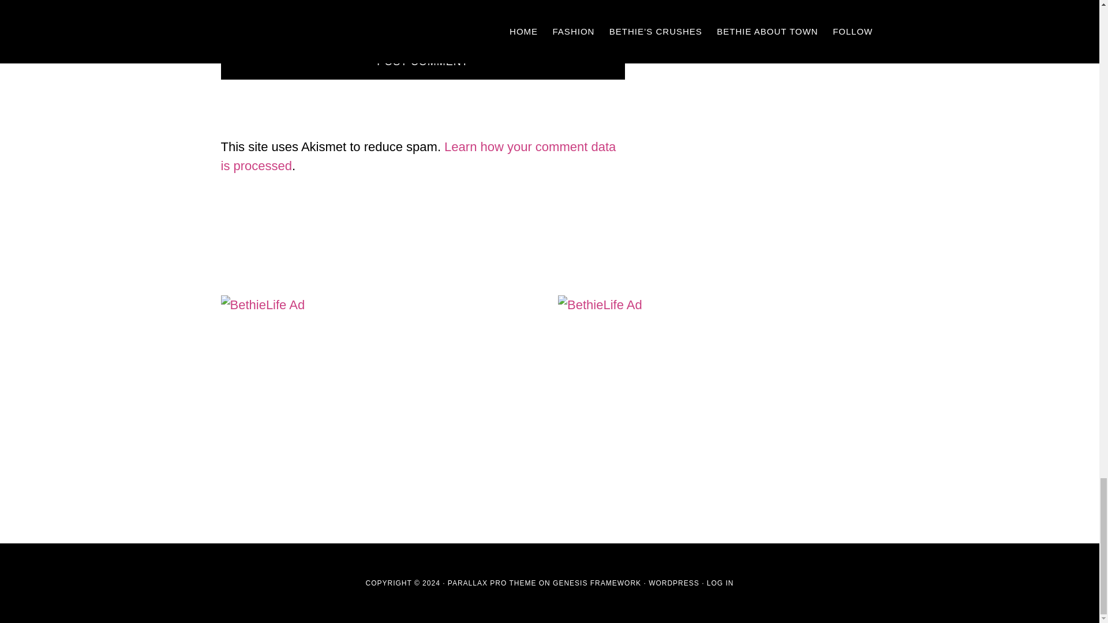 This screenshot has height=623, width=1108. I want to click on GENESIS FRAMEWORK, so click(597, 583).